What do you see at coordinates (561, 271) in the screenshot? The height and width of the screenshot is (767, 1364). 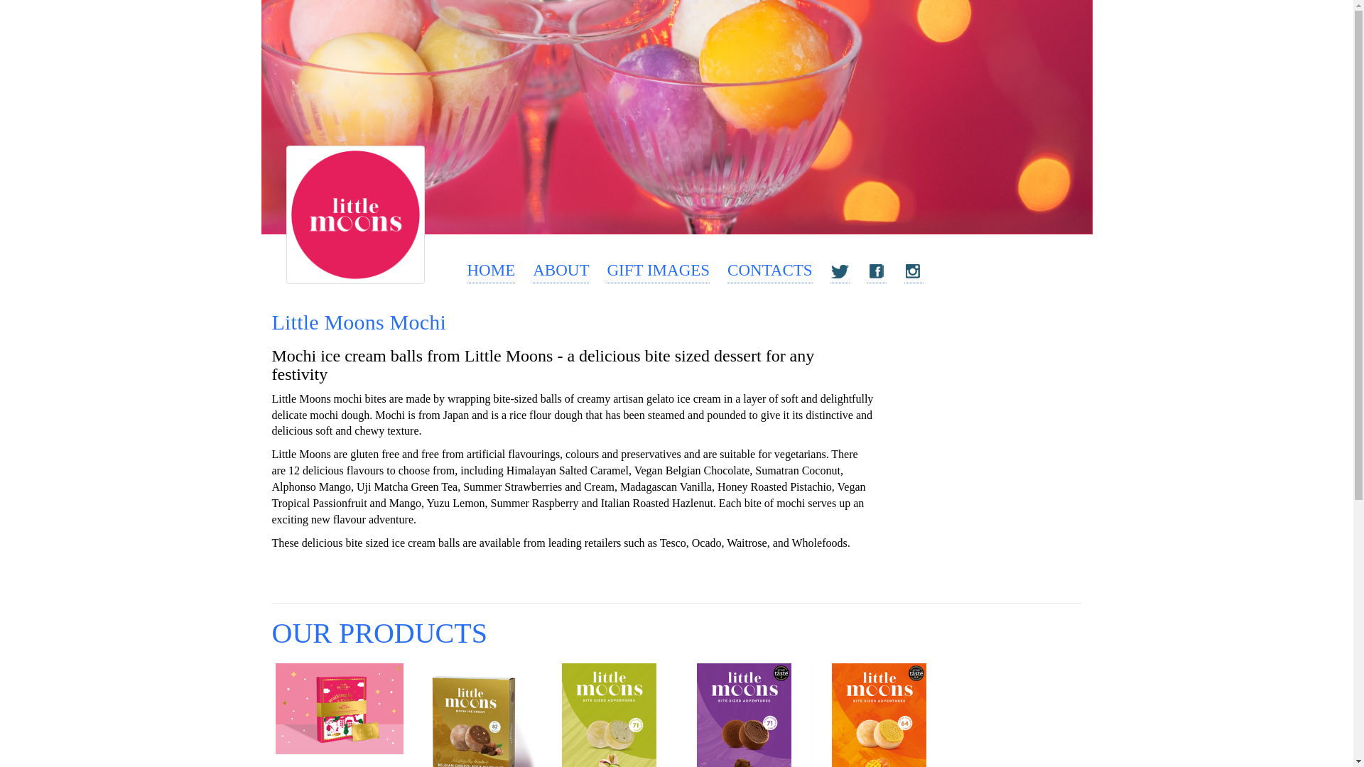 I see `ABOUT` at bounding box center [561, 271].